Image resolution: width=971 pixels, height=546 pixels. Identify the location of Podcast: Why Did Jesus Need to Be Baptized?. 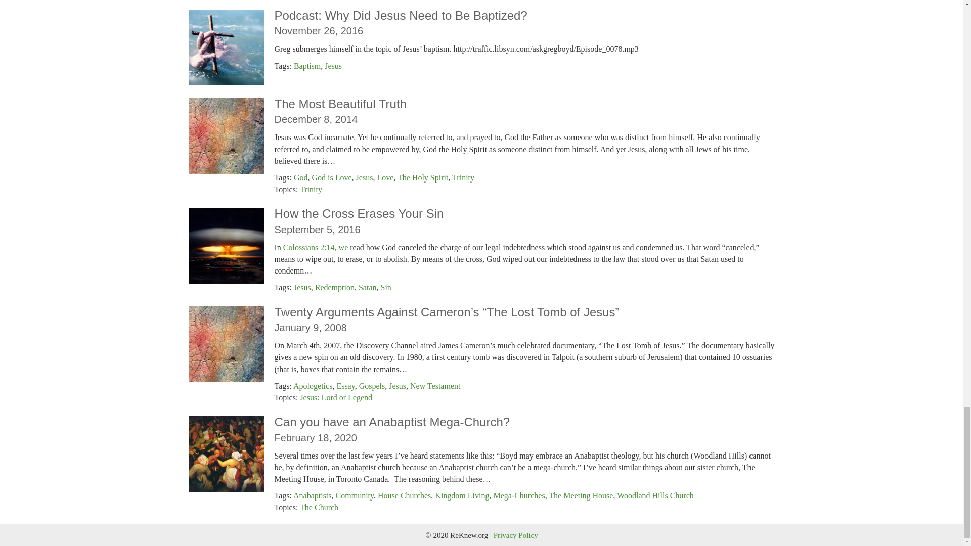
(401, 15).